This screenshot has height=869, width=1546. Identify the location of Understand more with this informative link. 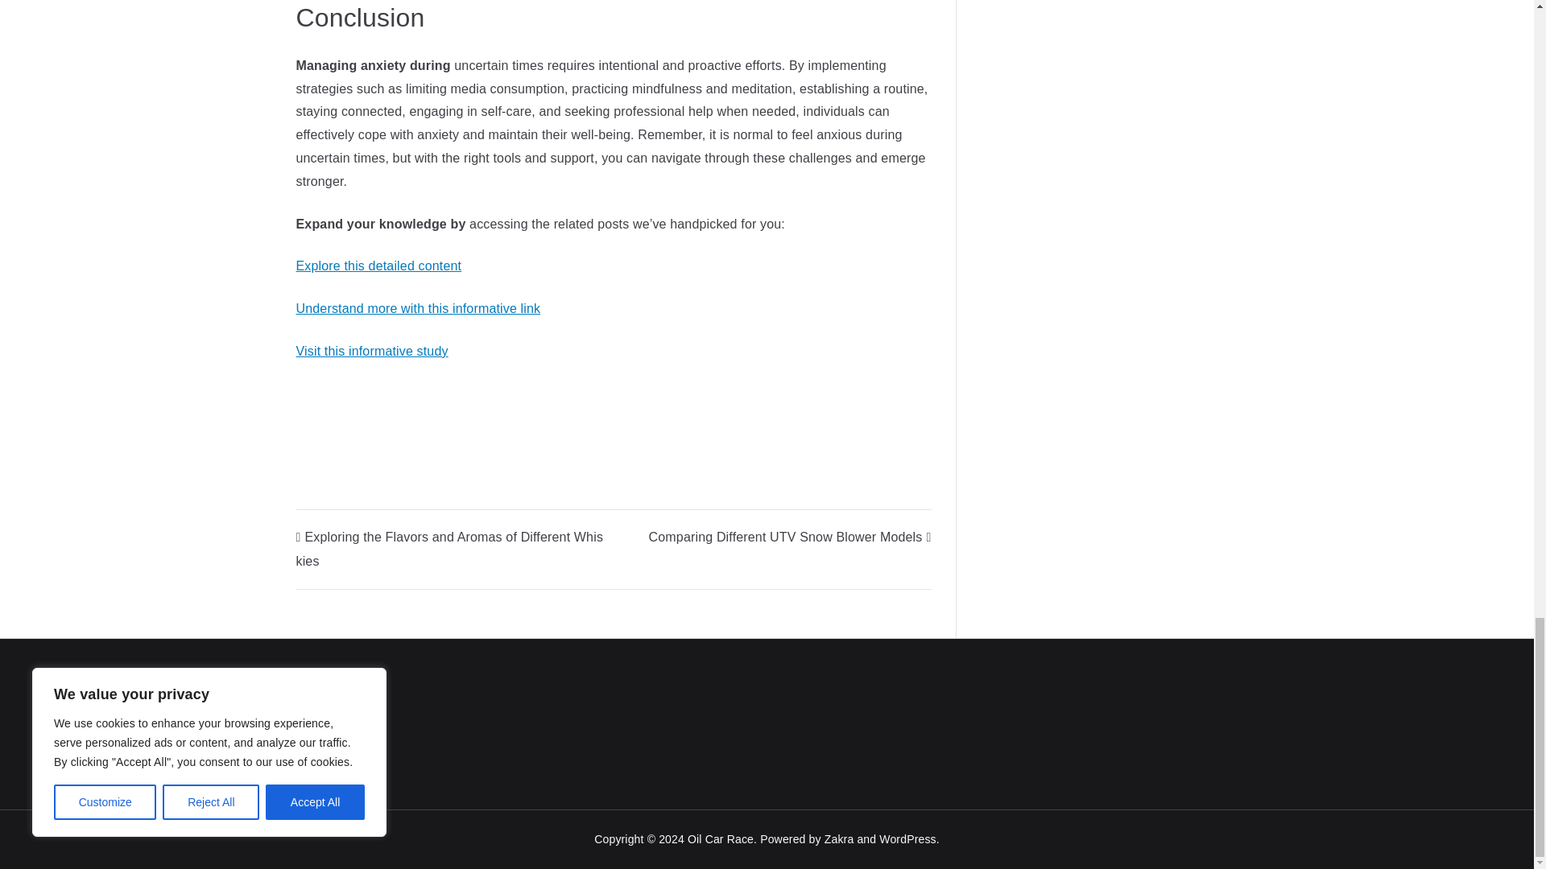
(419, 308).